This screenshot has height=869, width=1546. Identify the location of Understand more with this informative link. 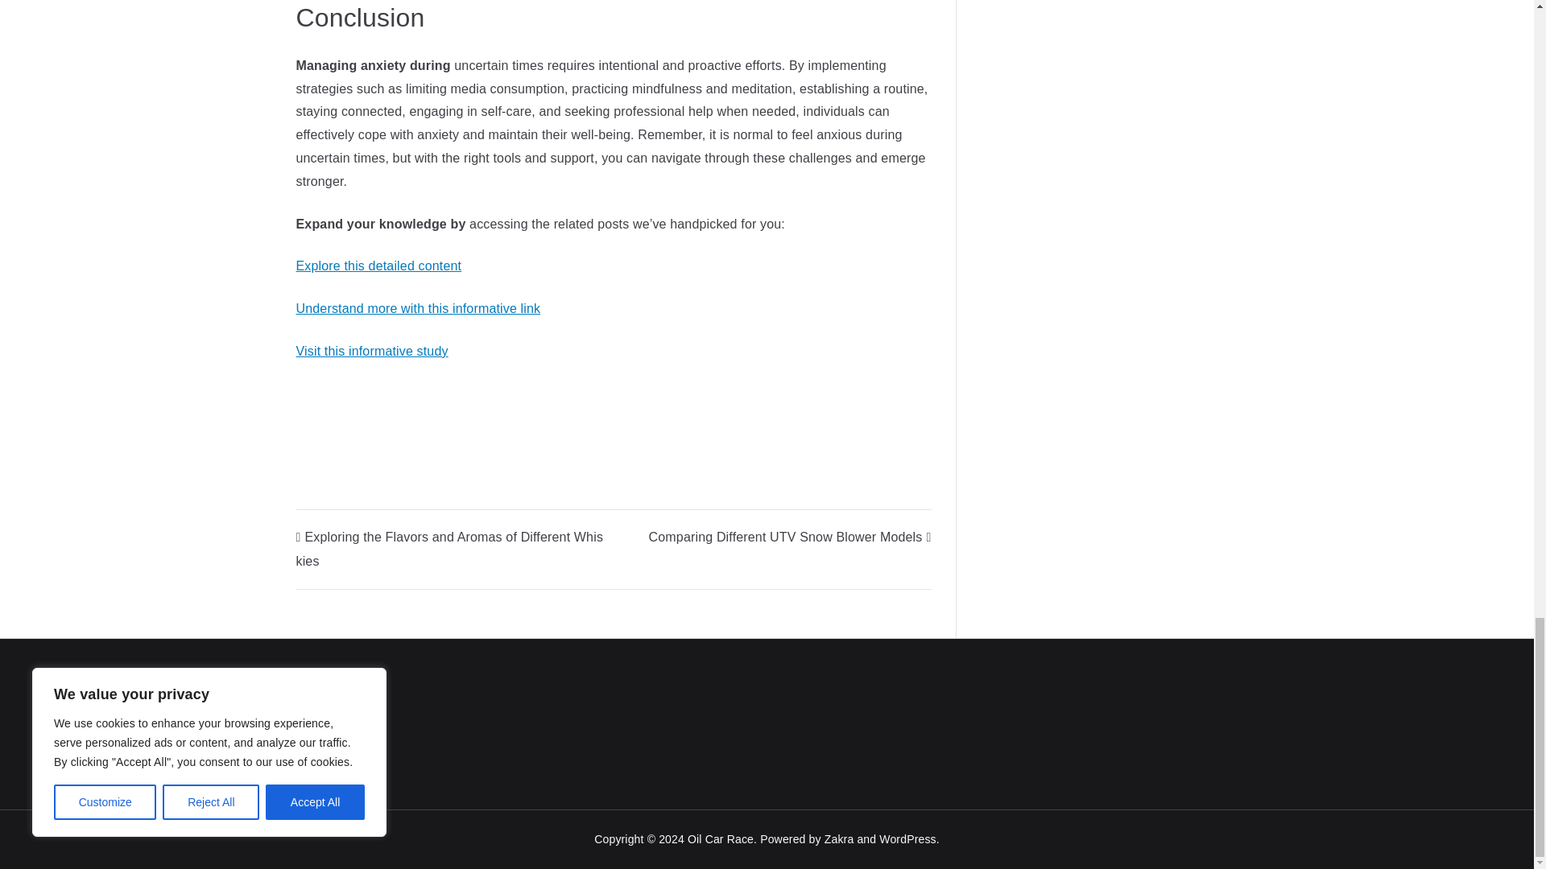
(419, 308).